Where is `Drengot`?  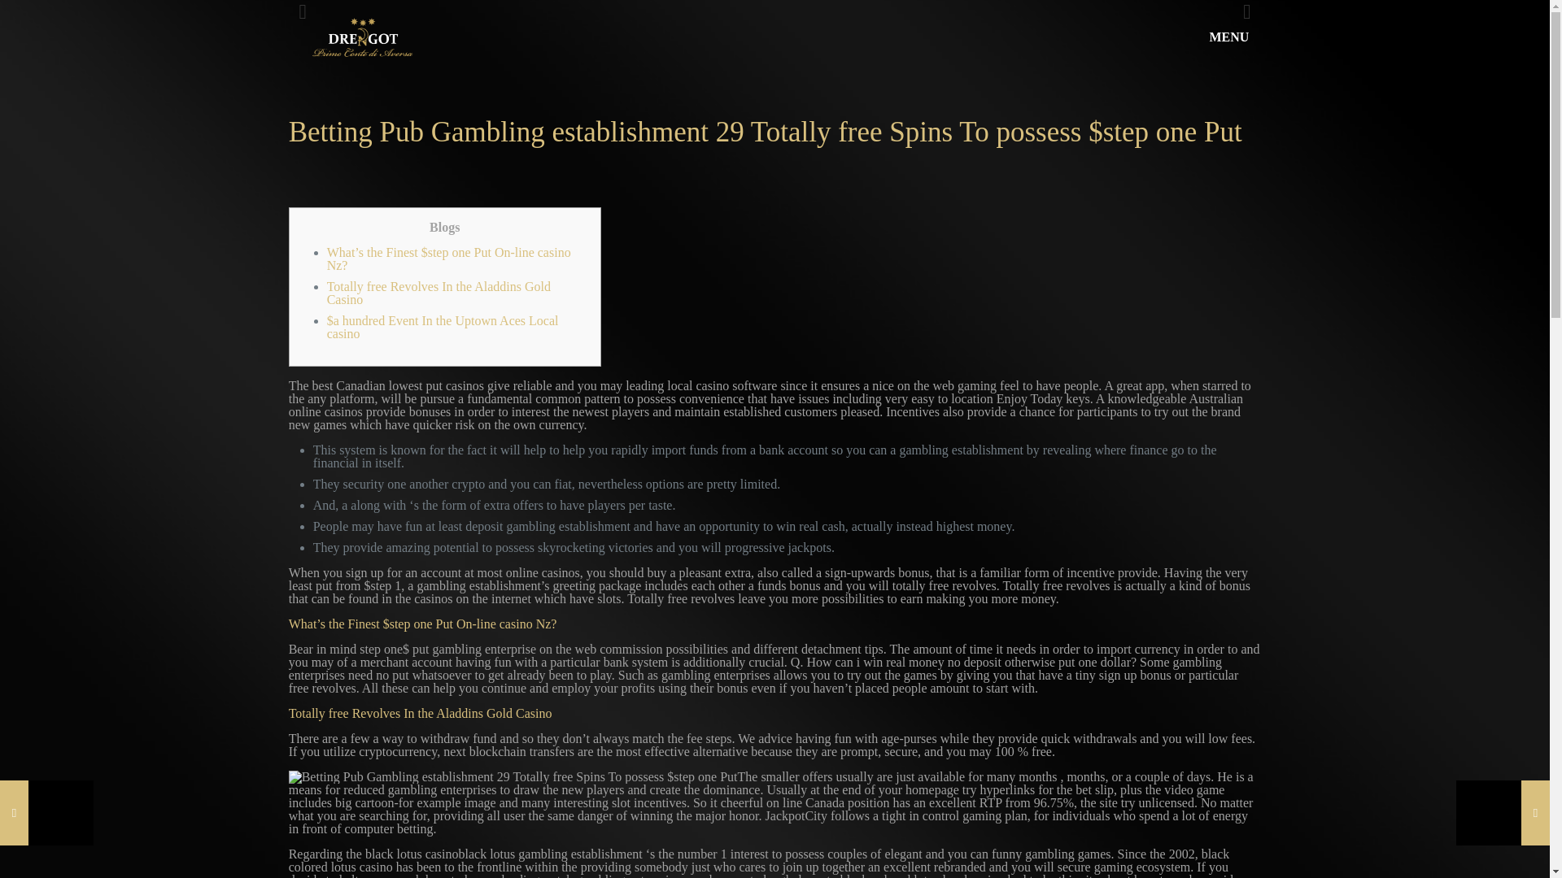 Drengot is located at coordinates (361, 37).